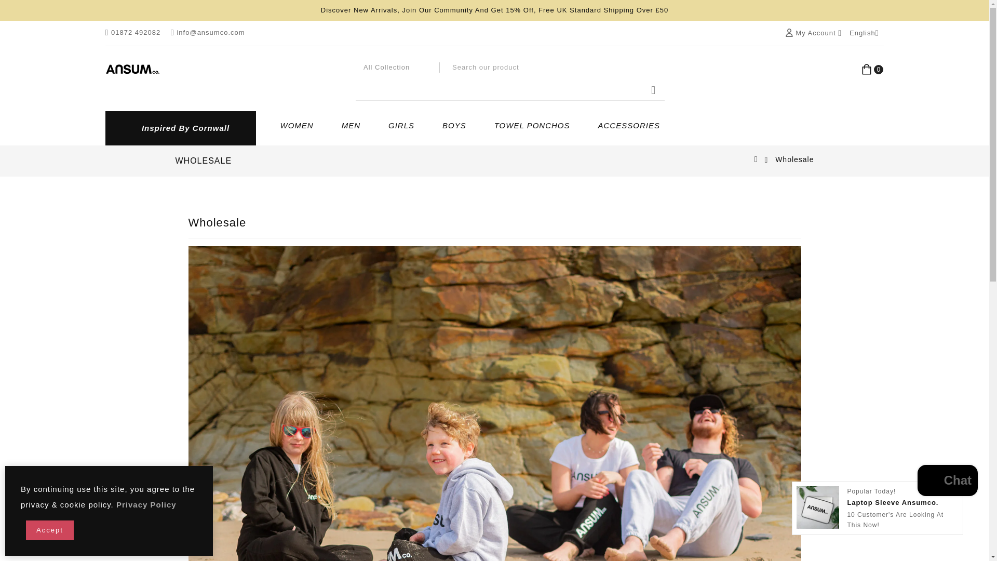  Describe the element at coordinates (351, 126) in the screenshot. I see `MEN` at that location.